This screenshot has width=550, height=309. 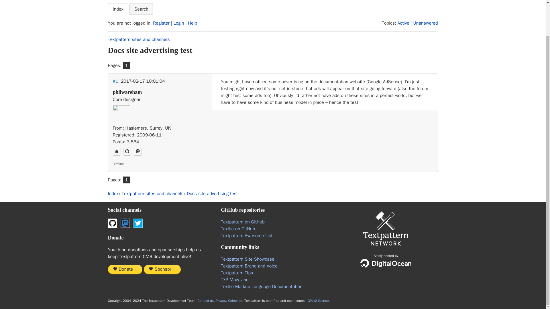 What do you see at coordinates (138, 223) in the screenshot?
I see `Follow us on Twitter` at bounding box center [138, 223].